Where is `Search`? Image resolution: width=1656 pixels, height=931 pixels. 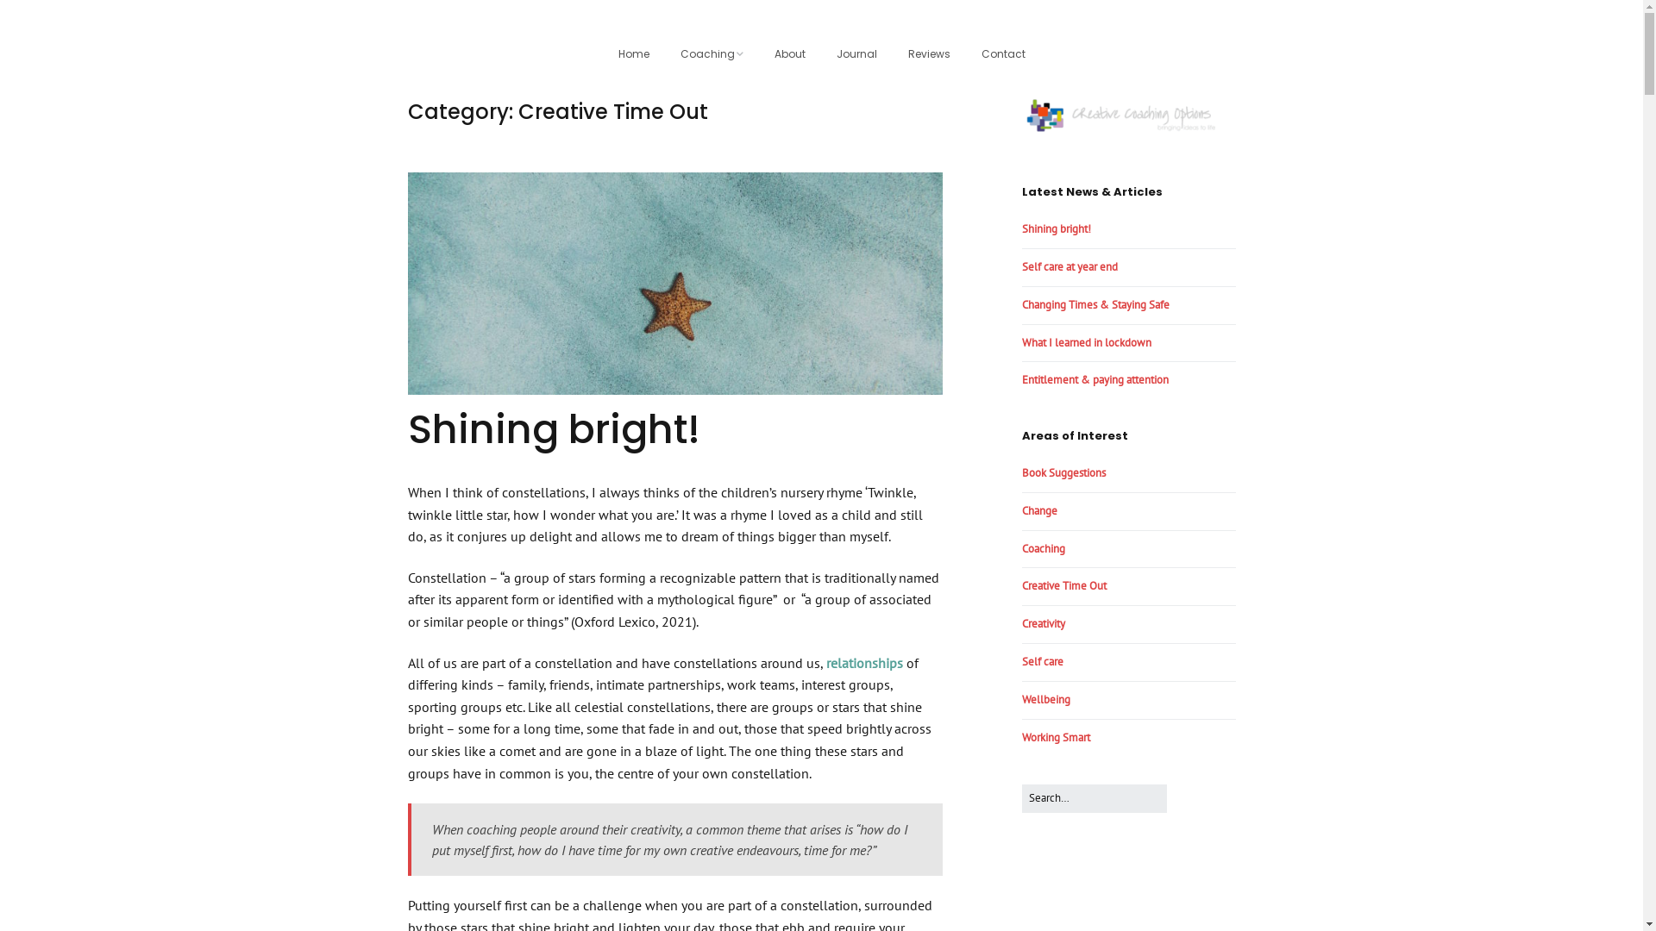 Search is located at coordinates (1166, 784).